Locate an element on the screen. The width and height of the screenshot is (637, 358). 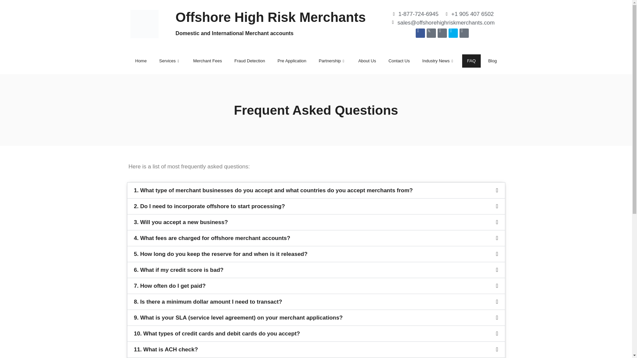
FAQ is located at coordinates (471, 61).